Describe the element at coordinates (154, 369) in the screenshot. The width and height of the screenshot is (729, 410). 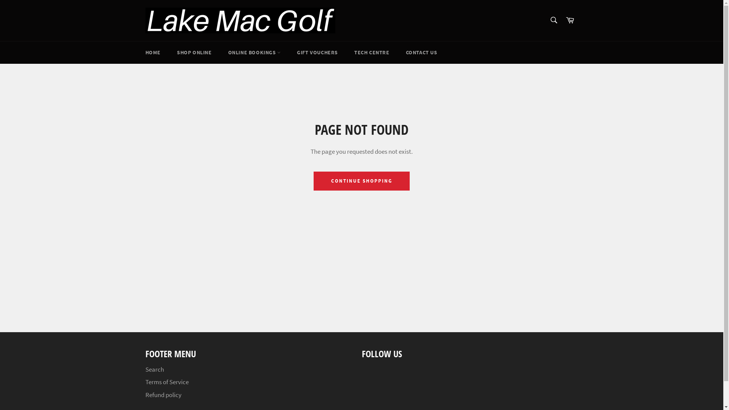
I see `Search` at that location.